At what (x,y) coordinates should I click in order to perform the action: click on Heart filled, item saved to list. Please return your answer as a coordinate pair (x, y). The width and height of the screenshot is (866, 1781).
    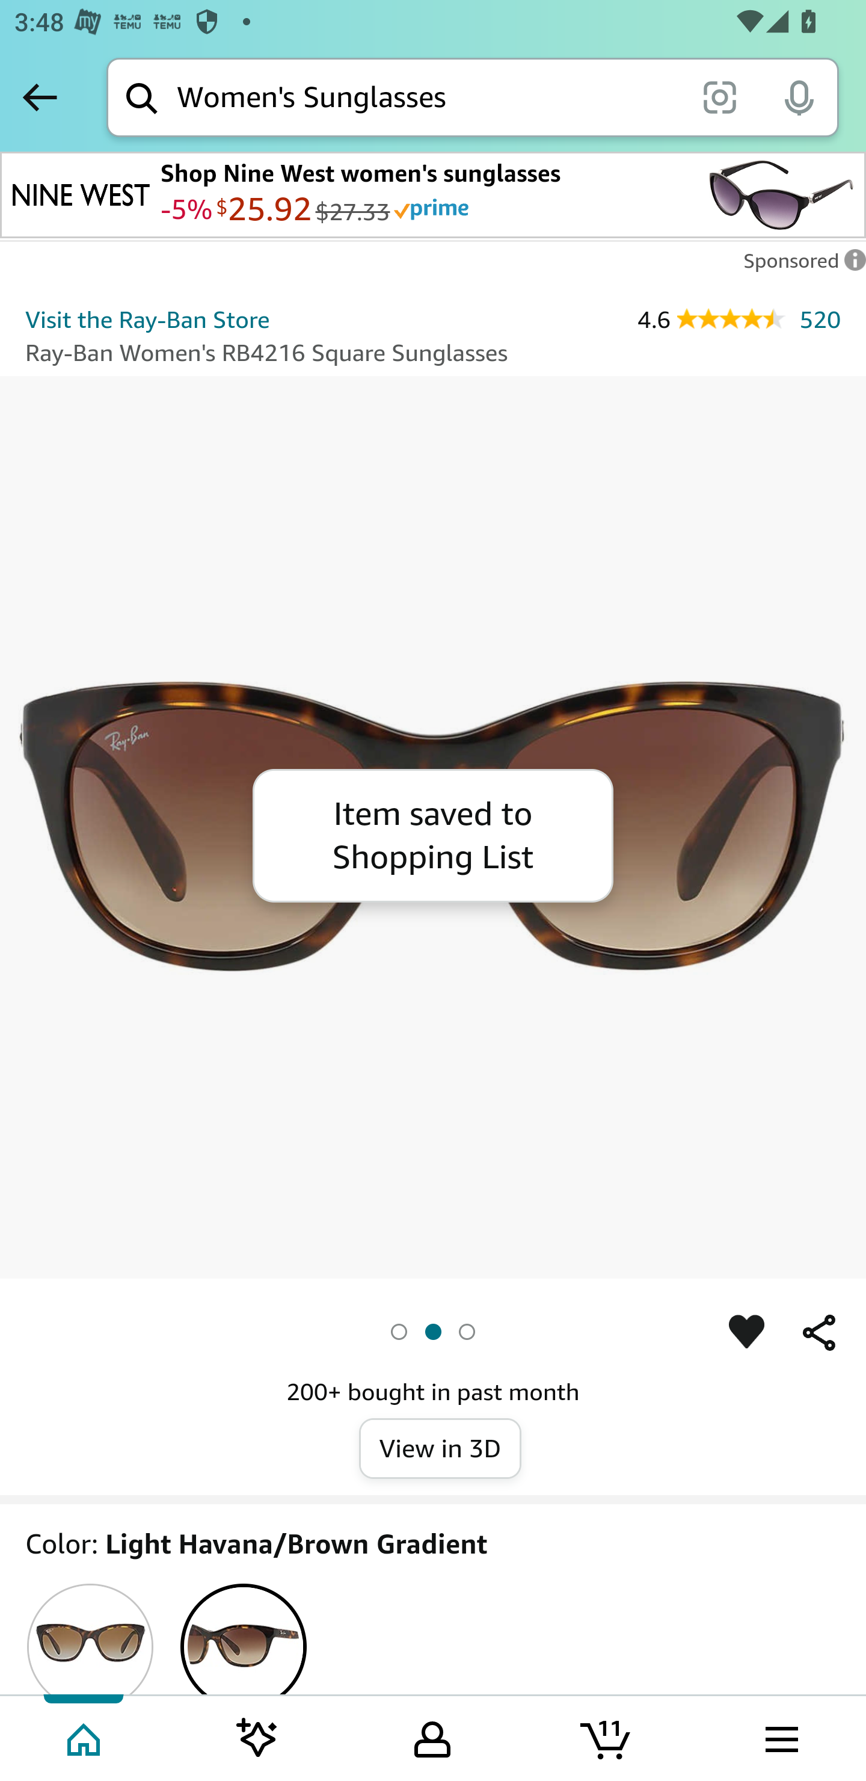
    Looking at the image, I should click on (747, 1333).